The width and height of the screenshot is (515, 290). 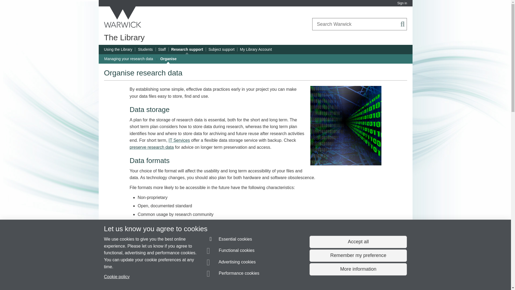 I want to click on Subject support, so click(x=221, y=49).